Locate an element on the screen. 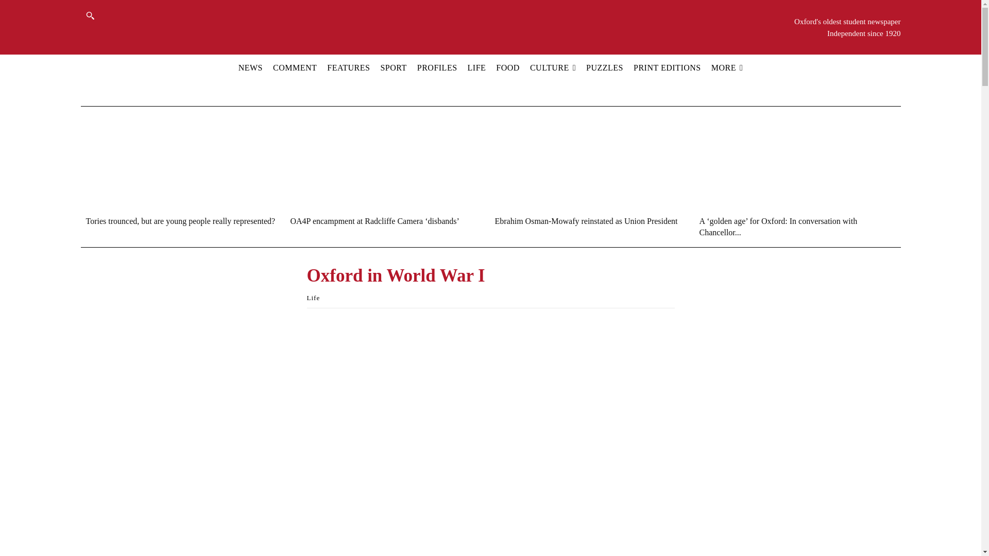  FOOD is located at coordinates (508, 67).